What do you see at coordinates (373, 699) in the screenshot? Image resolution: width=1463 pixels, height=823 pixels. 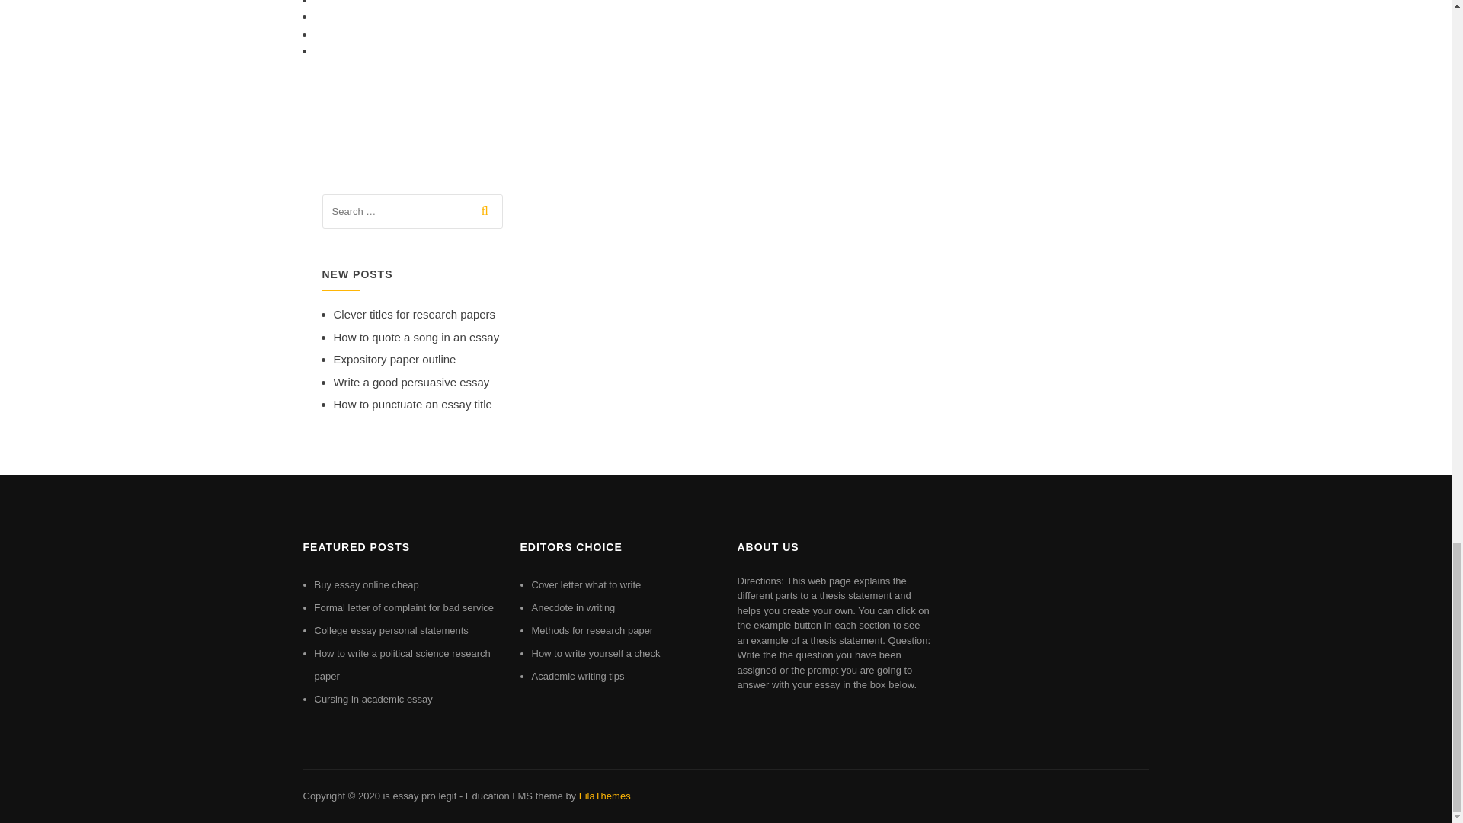 I see `Cursing in academic essay` at bounding box center [373, 699].